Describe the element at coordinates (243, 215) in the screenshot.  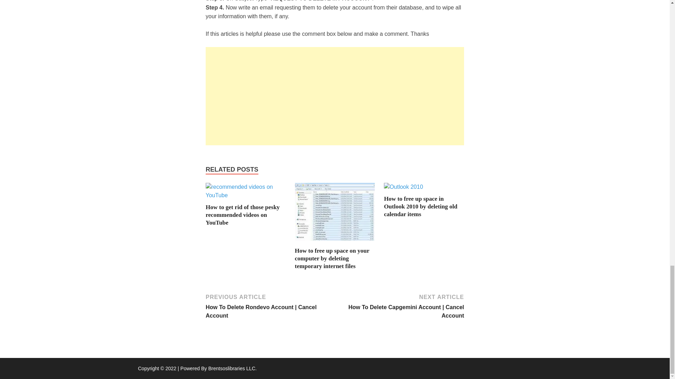
I see `How to get rid of those pesky recommended videos on YouTube` at that location.